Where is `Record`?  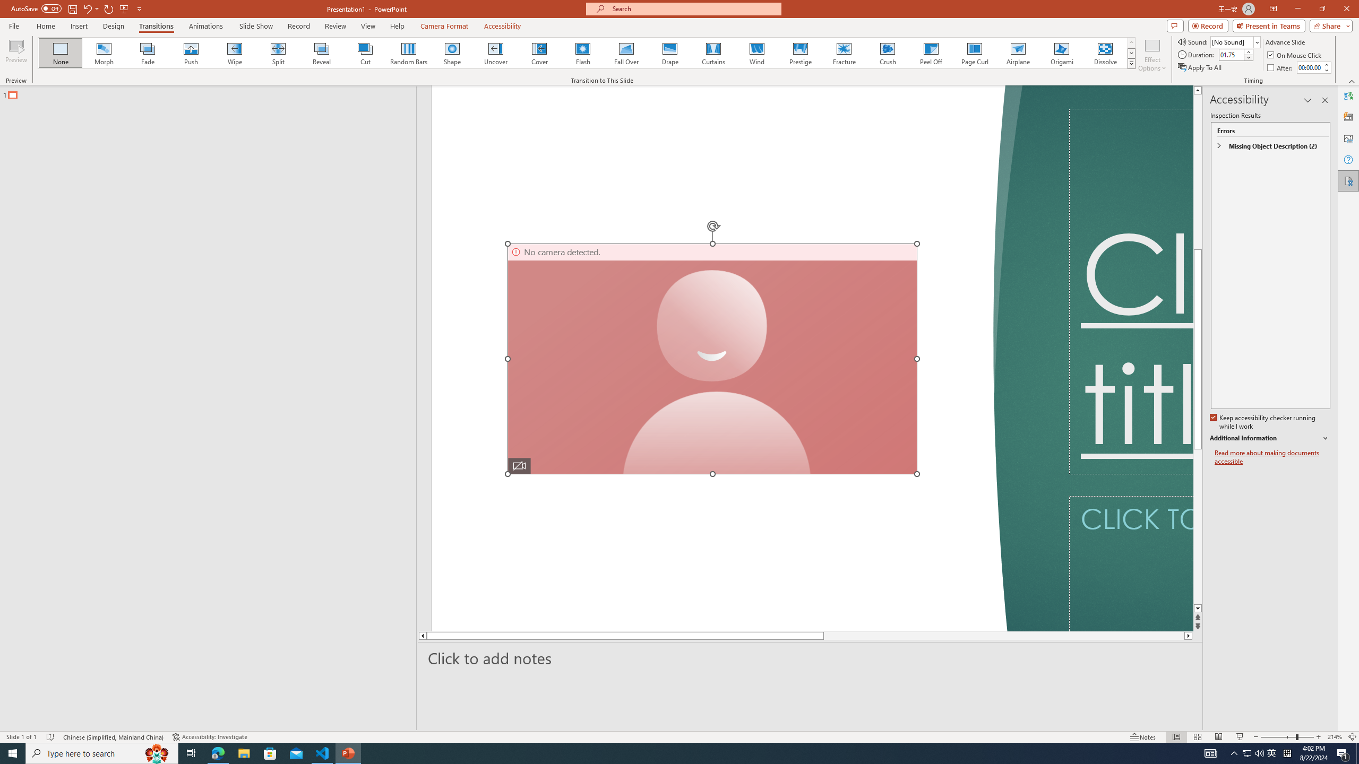
Record is located at coordinates (1208, 25).